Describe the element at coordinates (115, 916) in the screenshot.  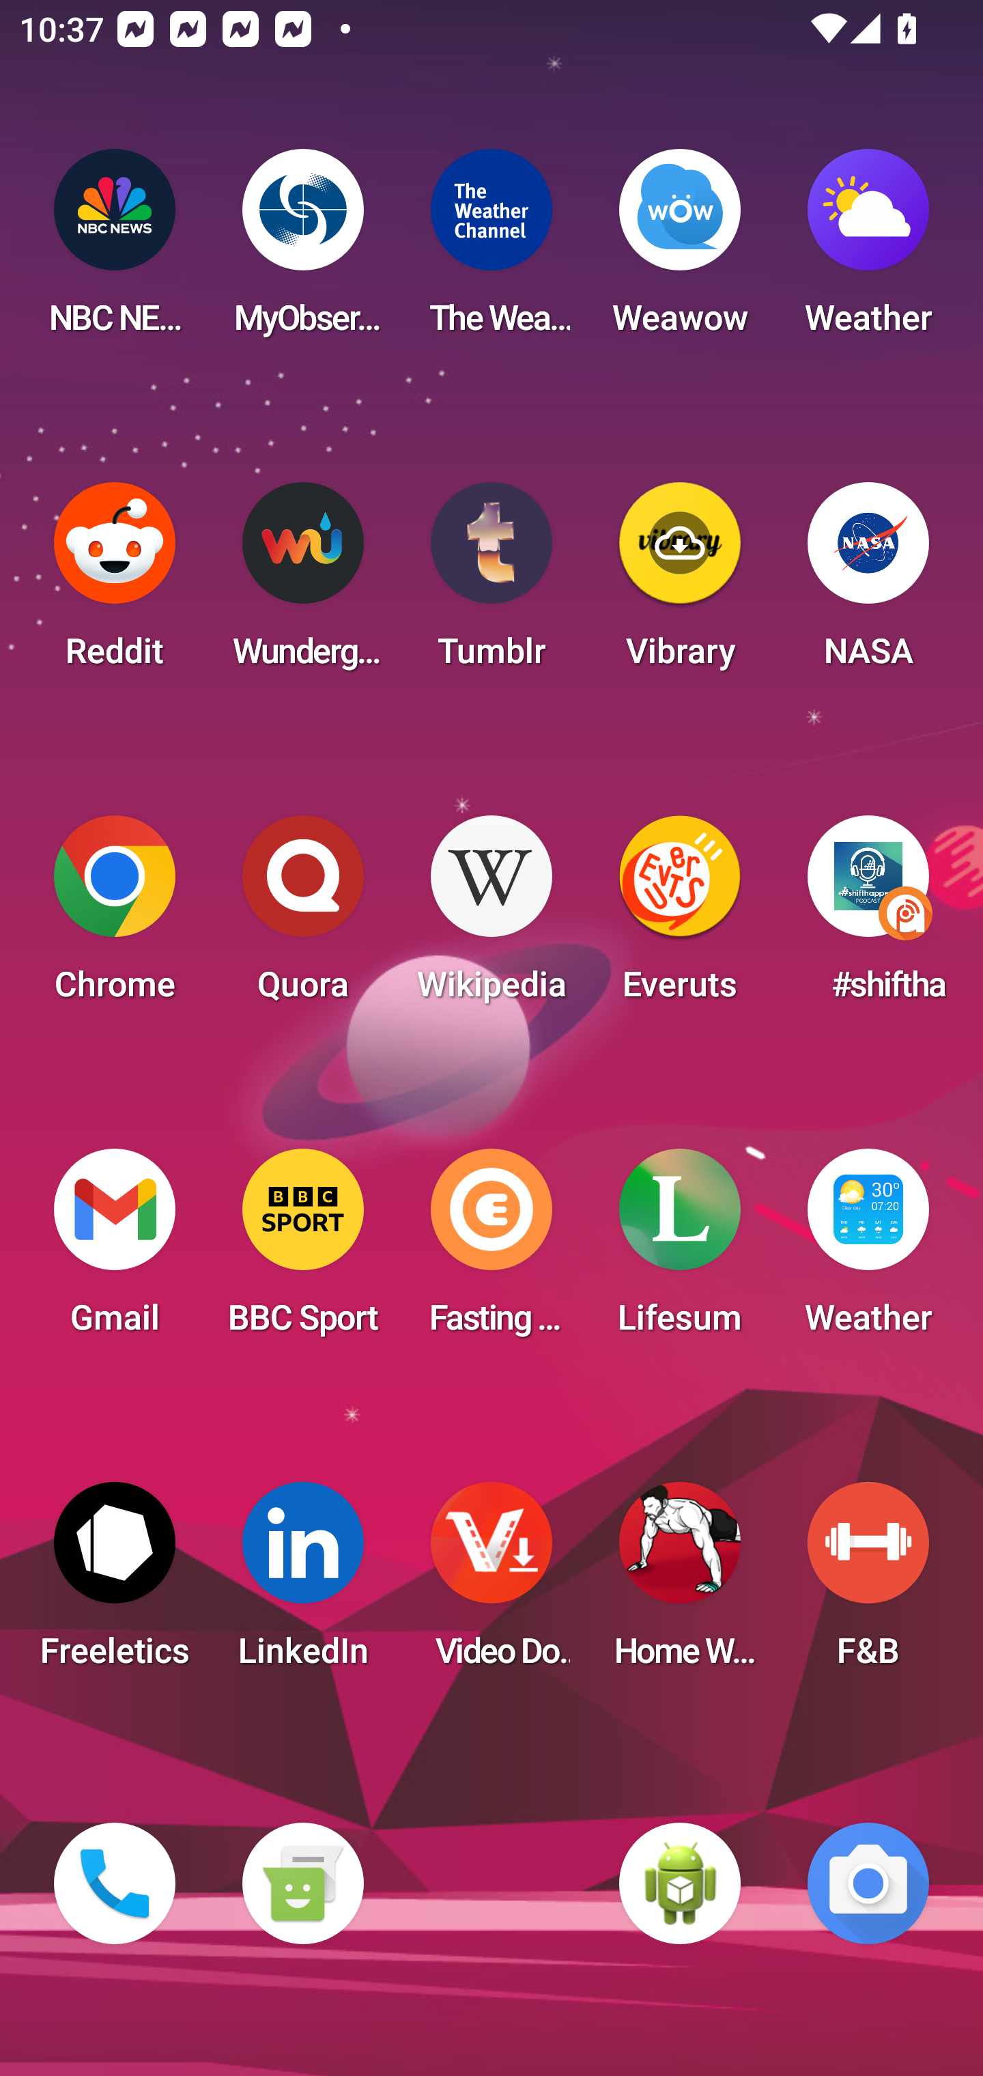
I see `Chrome` at that location.